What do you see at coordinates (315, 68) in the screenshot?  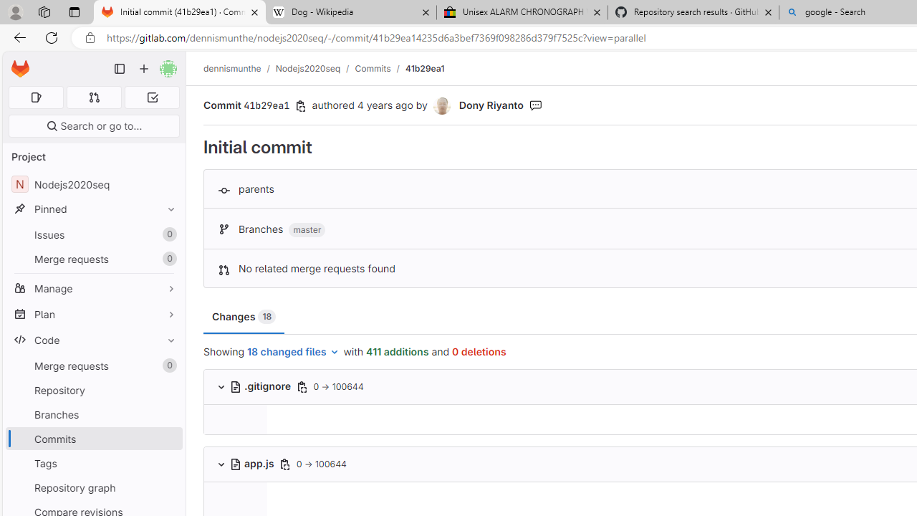 I see `Nodejs2020seq/` at bounding box center [315, 68].